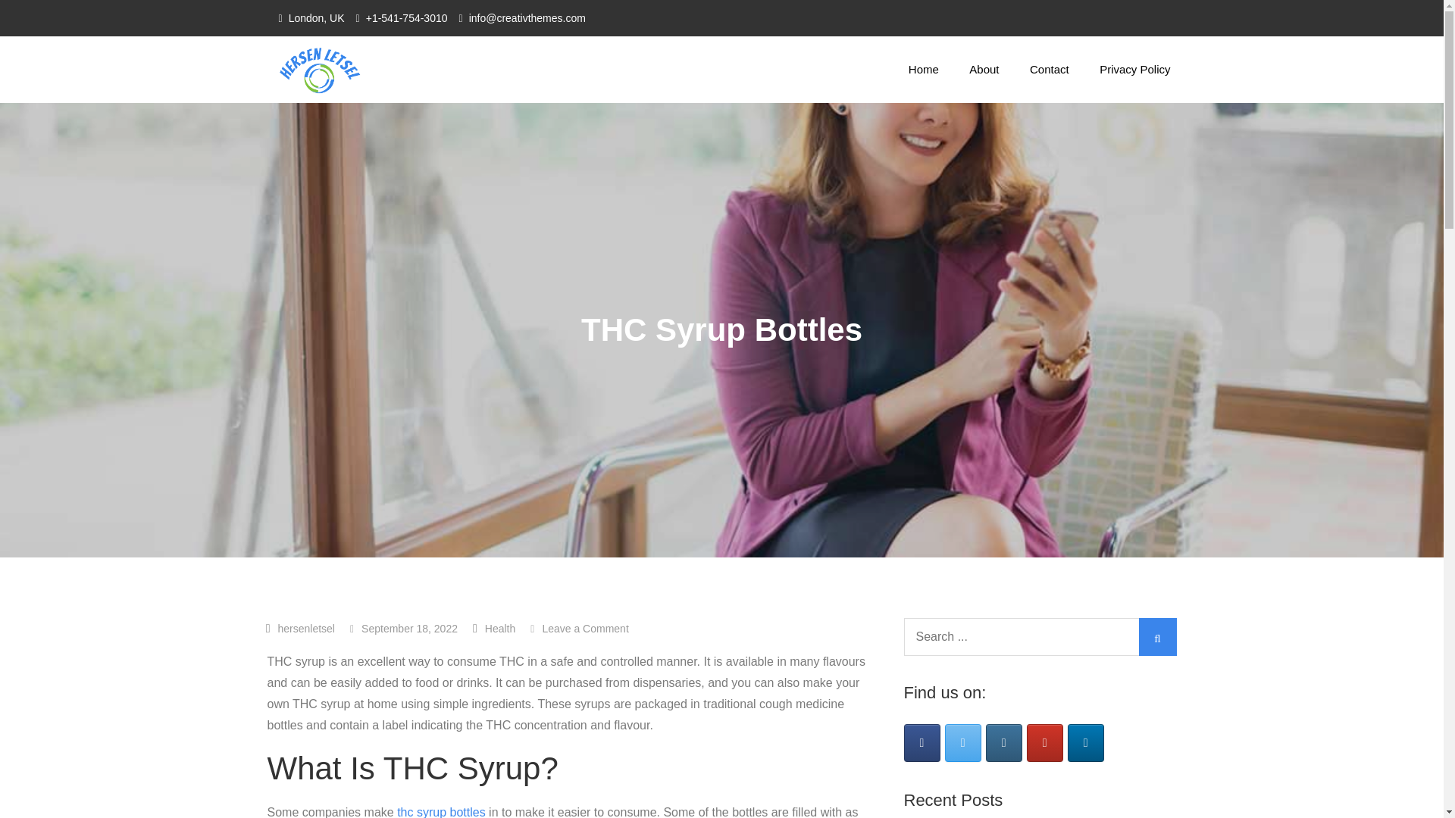  Describe the element at coordinates (1156, 637) in the screenshot. I see `Hersen Letsel on Facebook` at that location.